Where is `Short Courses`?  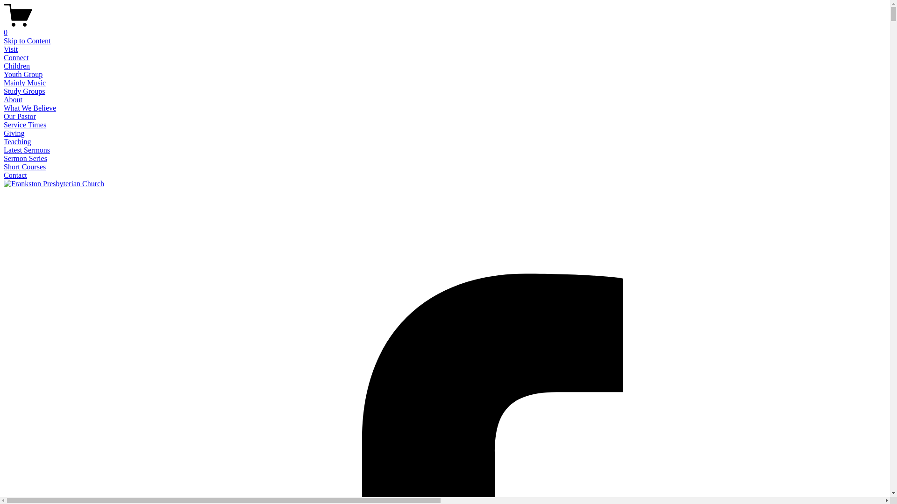 Short Courses is located at coordinates (25, 167).